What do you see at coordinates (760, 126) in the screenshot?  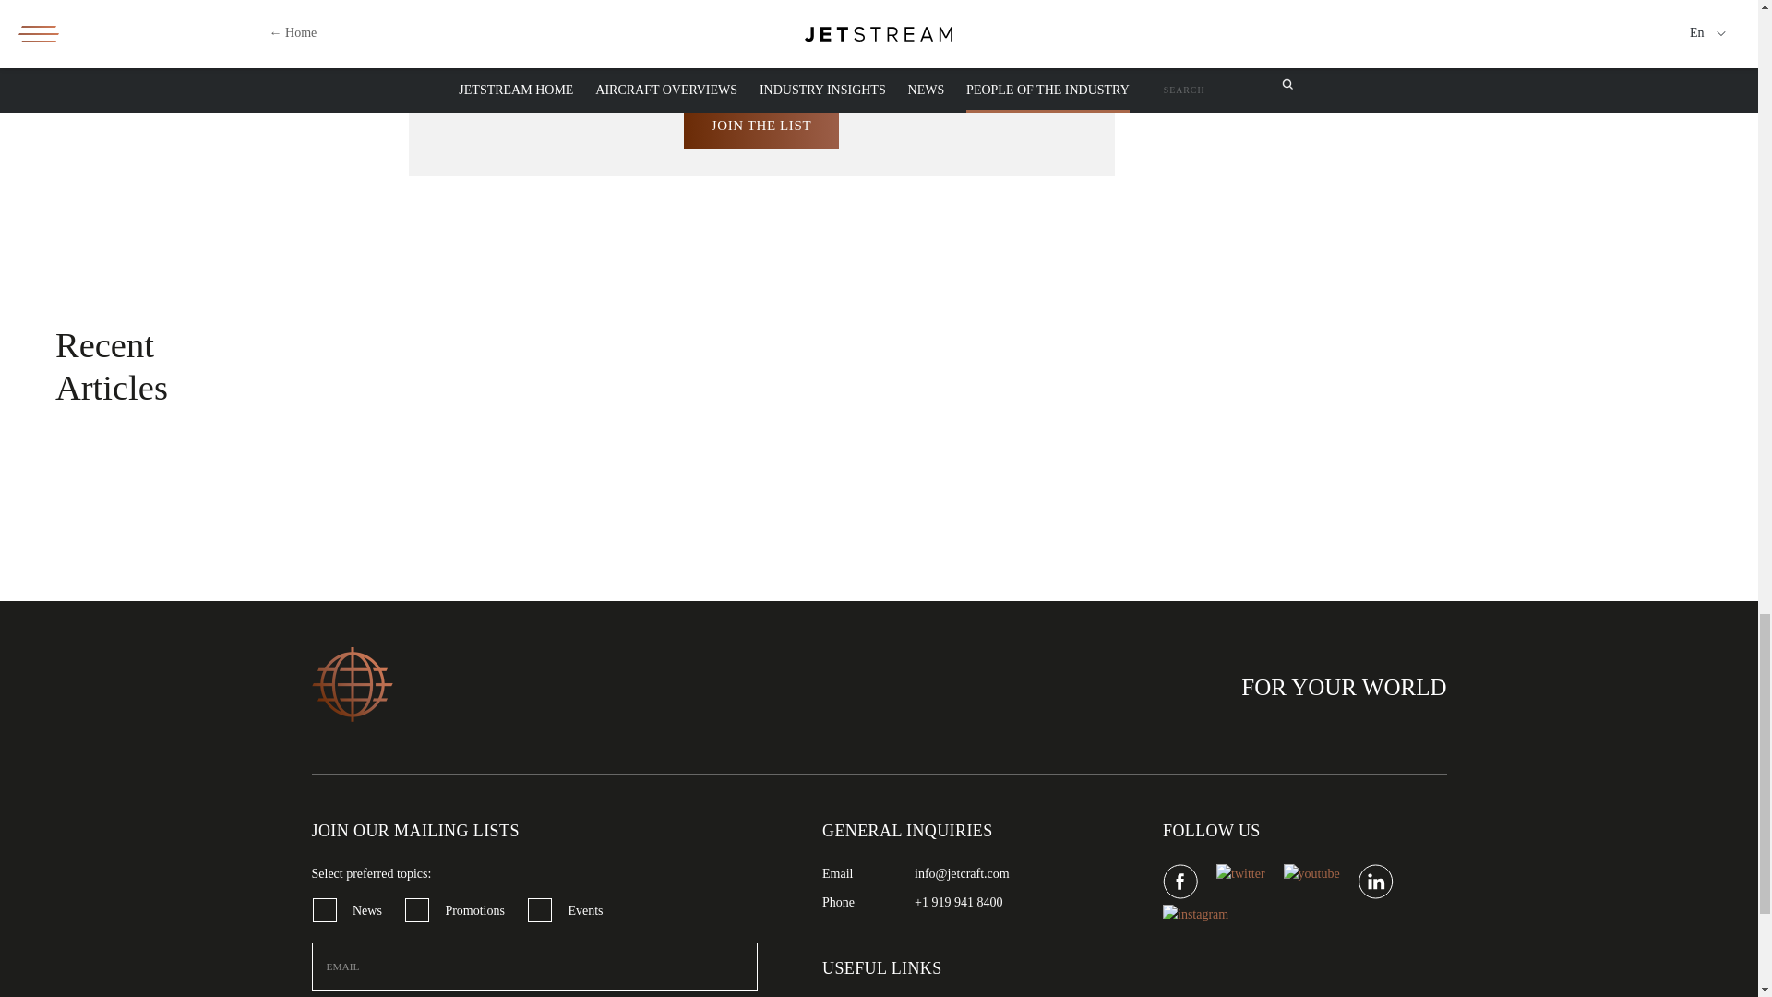 I see `JOIN THE LIST` at bounding box center [760, 126].